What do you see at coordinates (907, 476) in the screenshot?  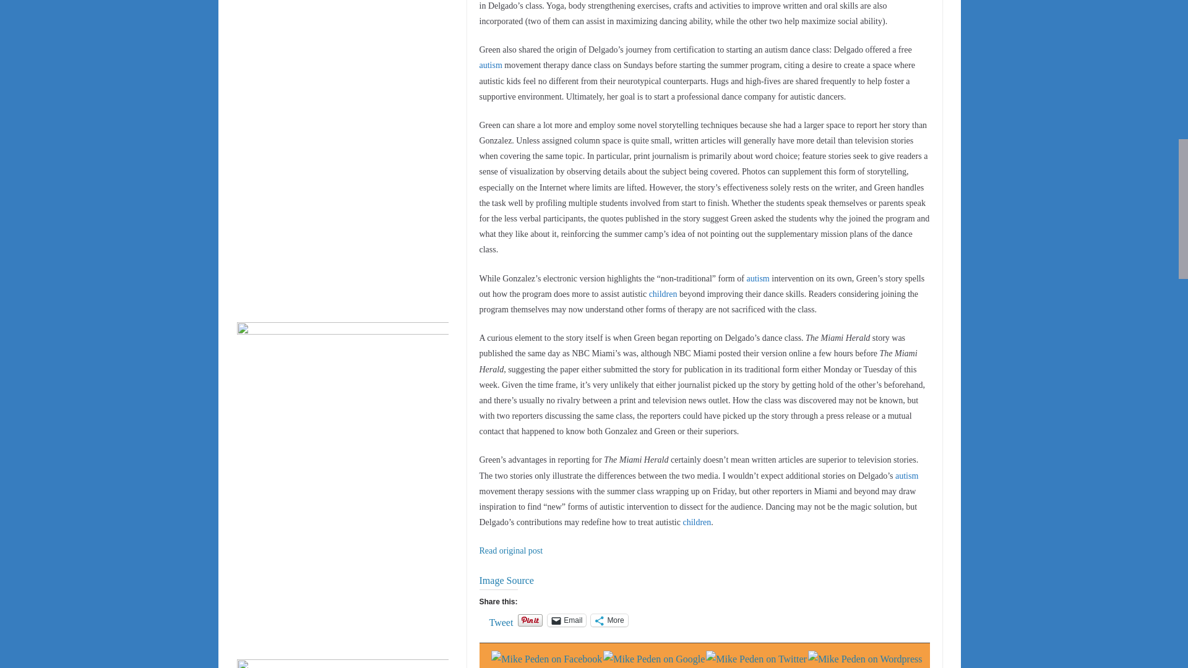 I see `autism` at bounding box center [907, 476].